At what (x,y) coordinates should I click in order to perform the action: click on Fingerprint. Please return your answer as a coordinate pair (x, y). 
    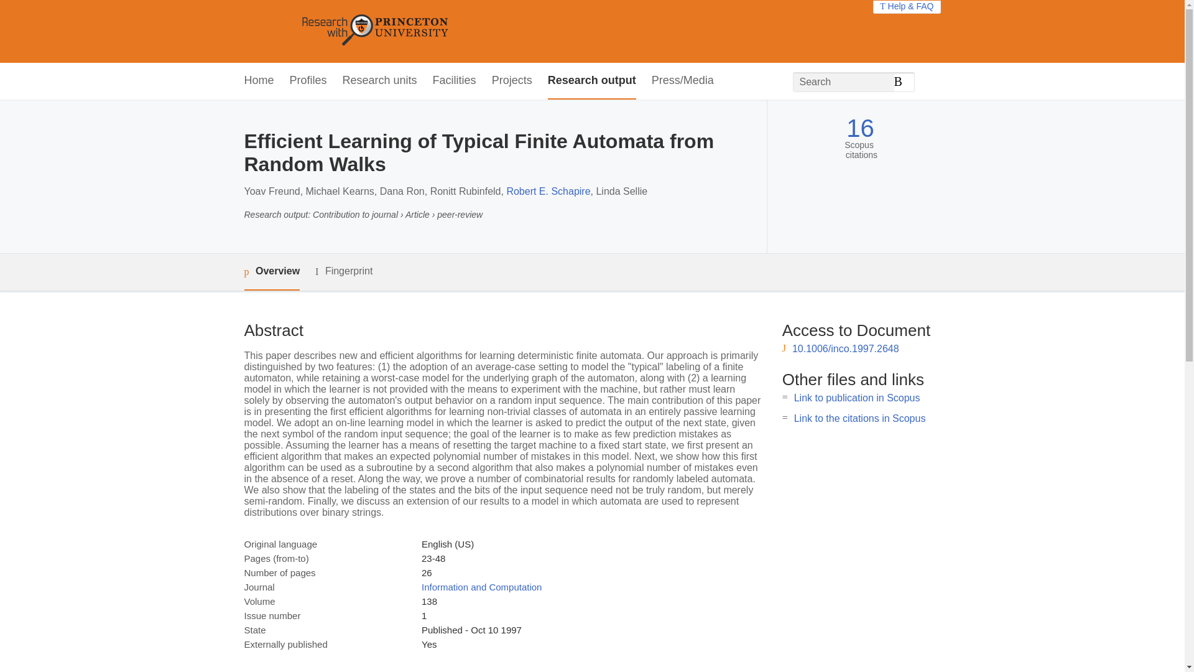
    Looking at the image, I should click on (343, 271).